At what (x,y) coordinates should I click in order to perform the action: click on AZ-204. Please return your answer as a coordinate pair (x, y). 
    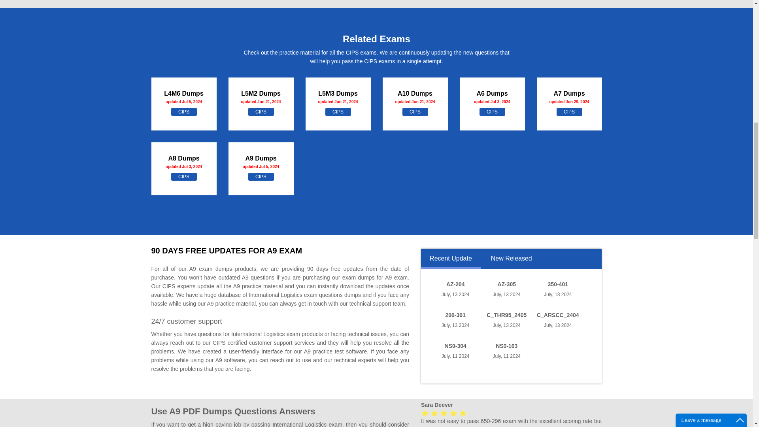
    Looking at the image, I should click on (455, 284).